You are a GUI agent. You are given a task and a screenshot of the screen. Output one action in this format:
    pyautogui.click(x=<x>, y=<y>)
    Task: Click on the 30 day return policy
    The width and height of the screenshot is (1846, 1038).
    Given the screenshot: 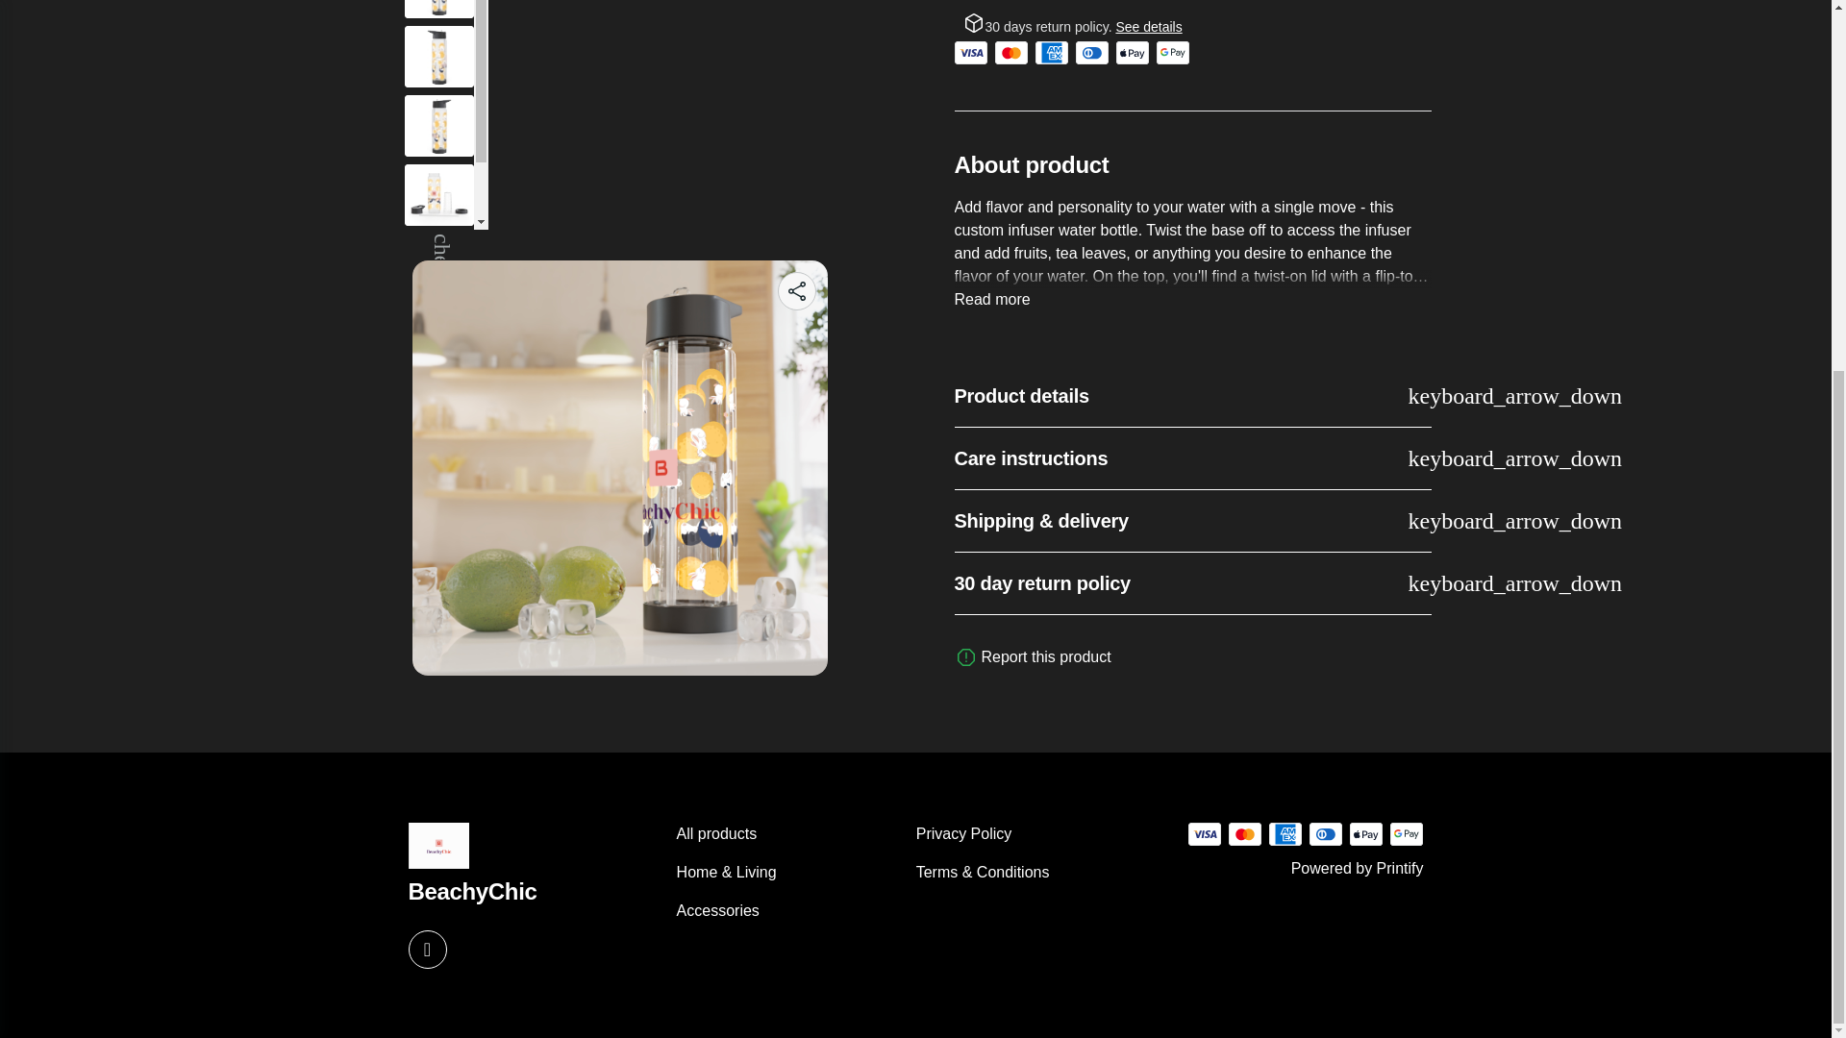 What is the action you would take?
    pyautogui.click(x=1192, y=583)
    